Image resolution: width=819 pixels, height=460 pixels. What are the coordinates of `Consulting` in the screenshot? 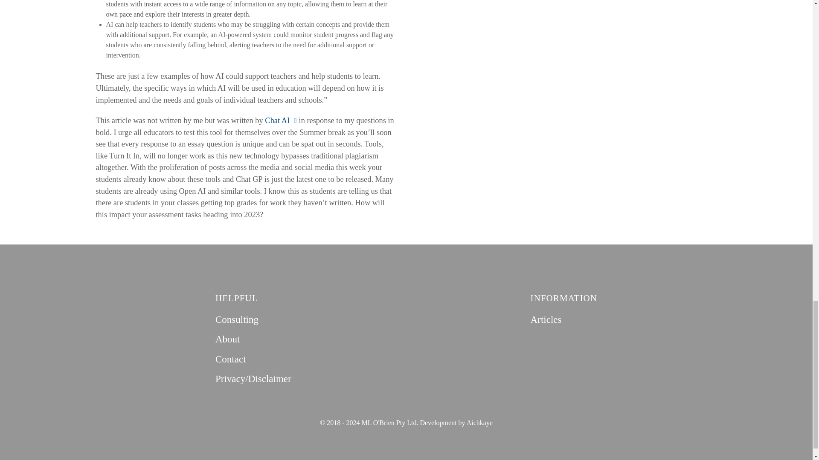 It's located at (237, 319).